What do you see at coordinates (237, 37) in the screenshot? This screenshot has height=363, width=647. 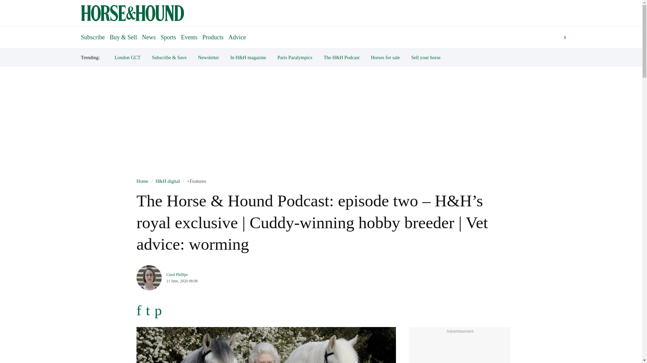 I see `Advice` at bounding box center [237, 37].